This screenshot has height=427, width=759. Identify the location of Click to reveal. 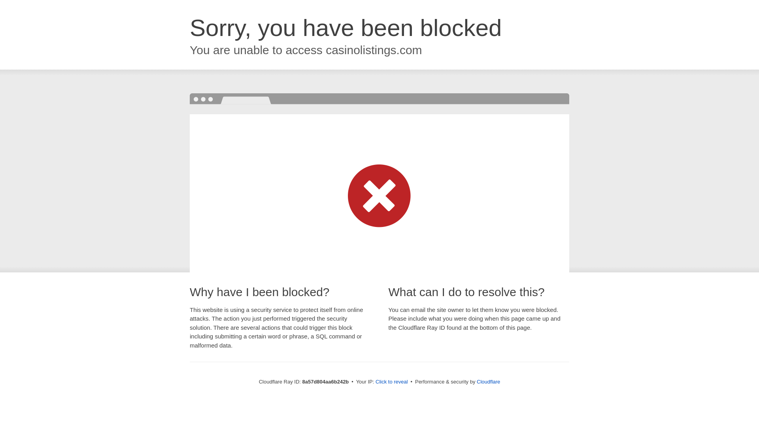
(392, 382).